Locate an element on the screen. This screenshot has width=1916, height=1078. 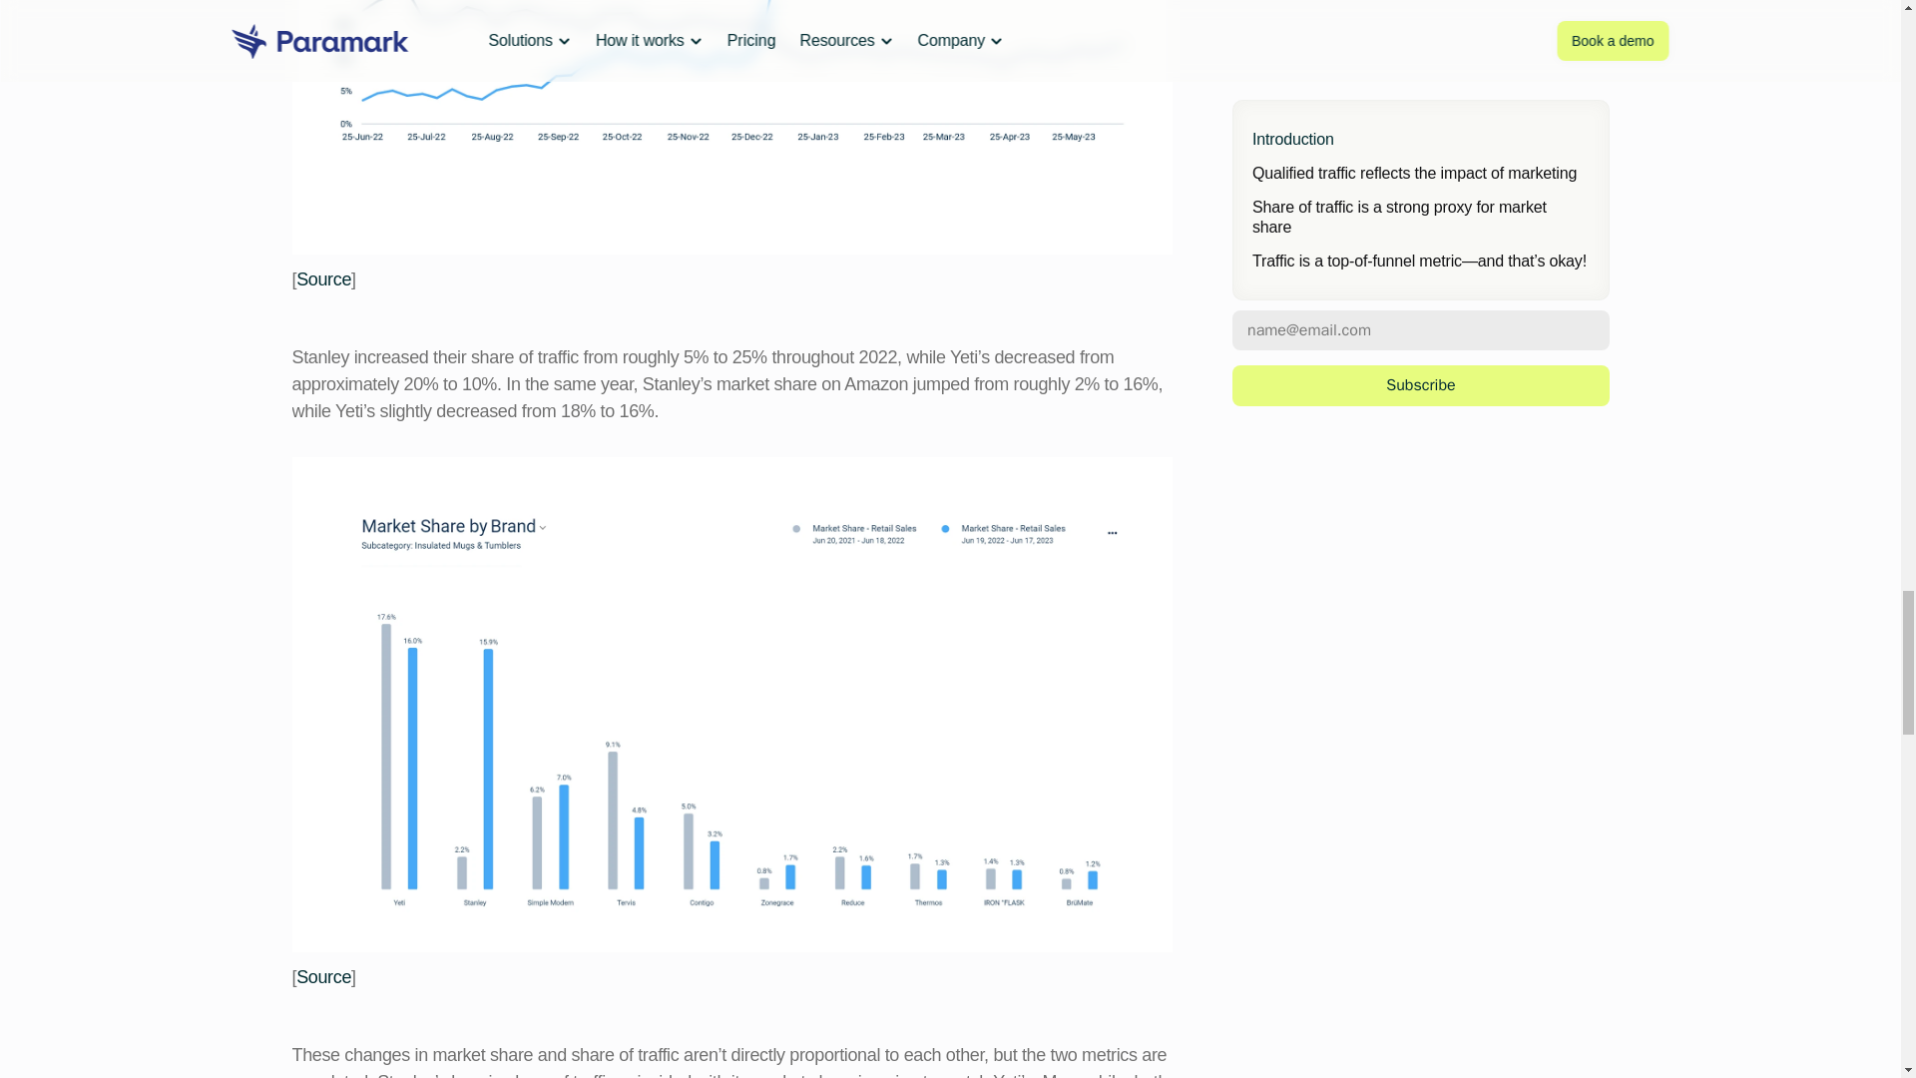
Source is located at coordinates (323, 279).